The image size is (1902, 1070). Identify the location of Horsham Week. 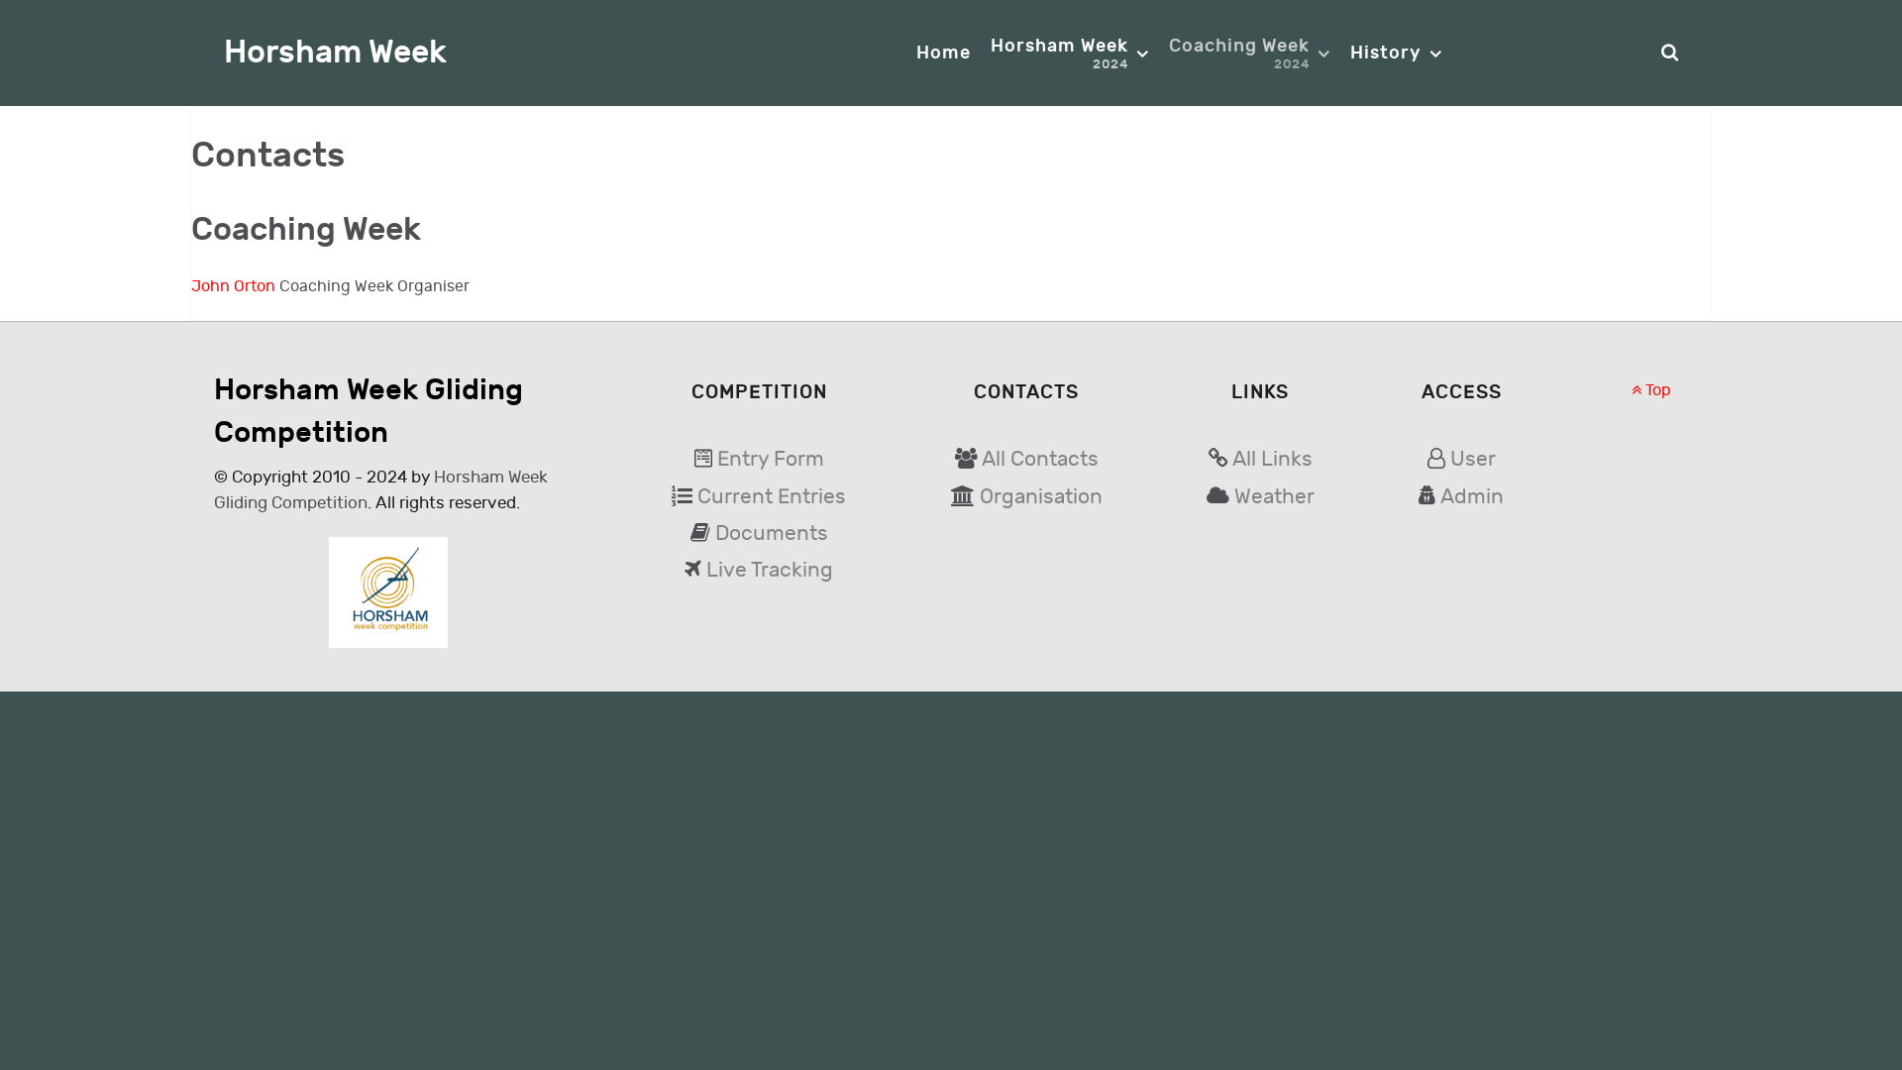
(335, 53).